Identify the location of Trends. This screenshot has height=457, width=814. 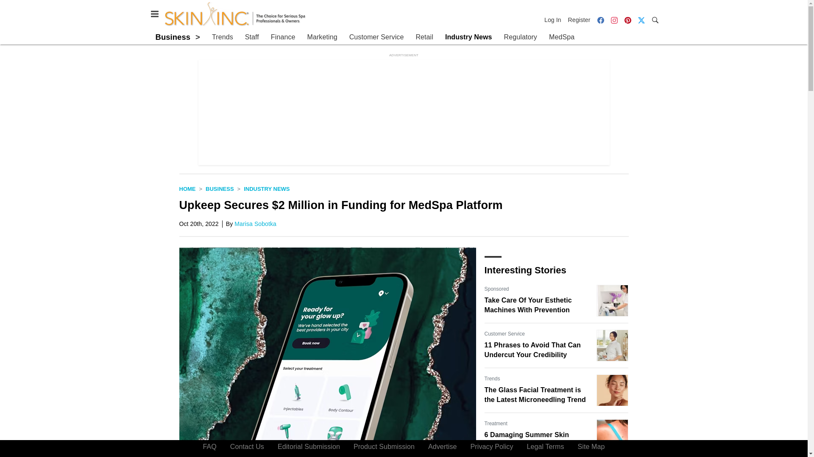
(222, 37).